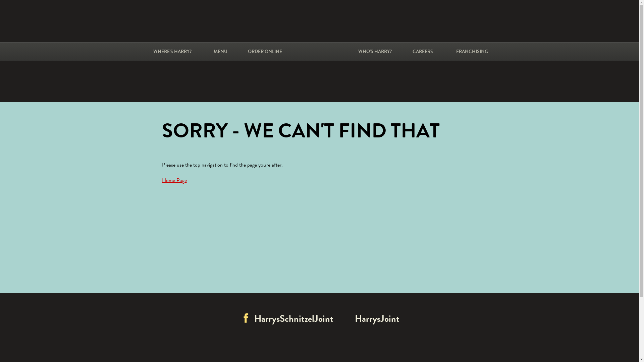 The height and width of the screenshot is (362, 644). Describe the element at coordinates (423, 52) in the screenshot. I see `CAREERS` at that location.